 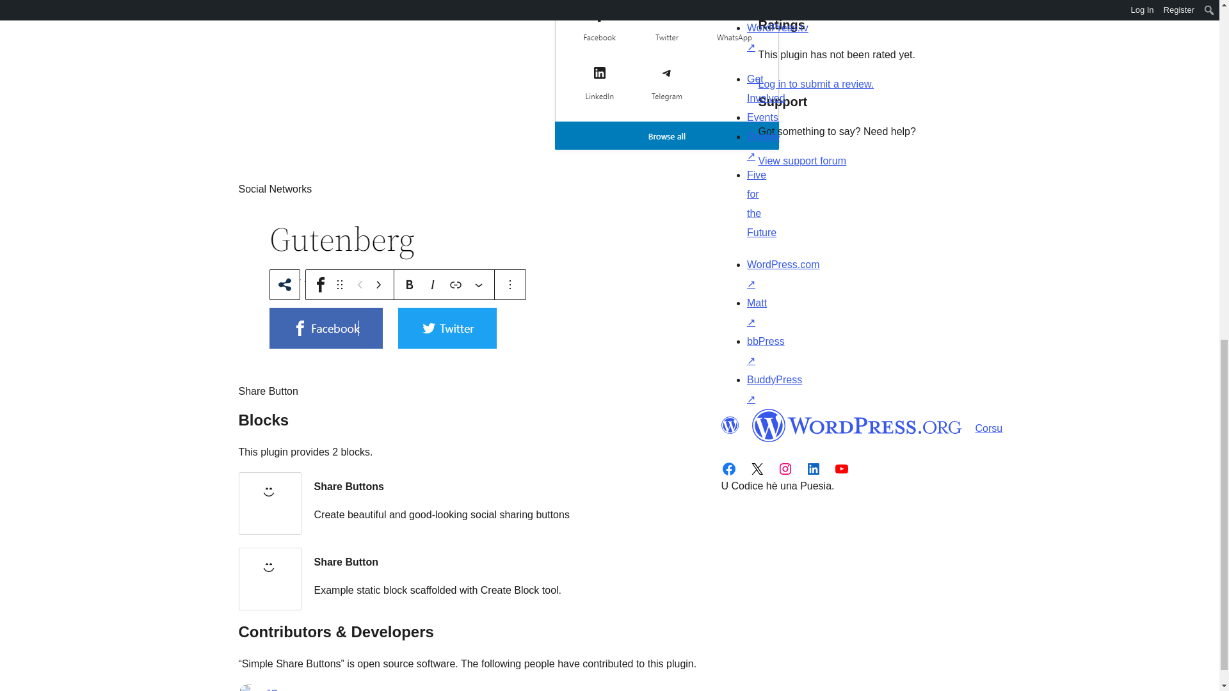 I want to click on JC, so click(x=271, y=688).